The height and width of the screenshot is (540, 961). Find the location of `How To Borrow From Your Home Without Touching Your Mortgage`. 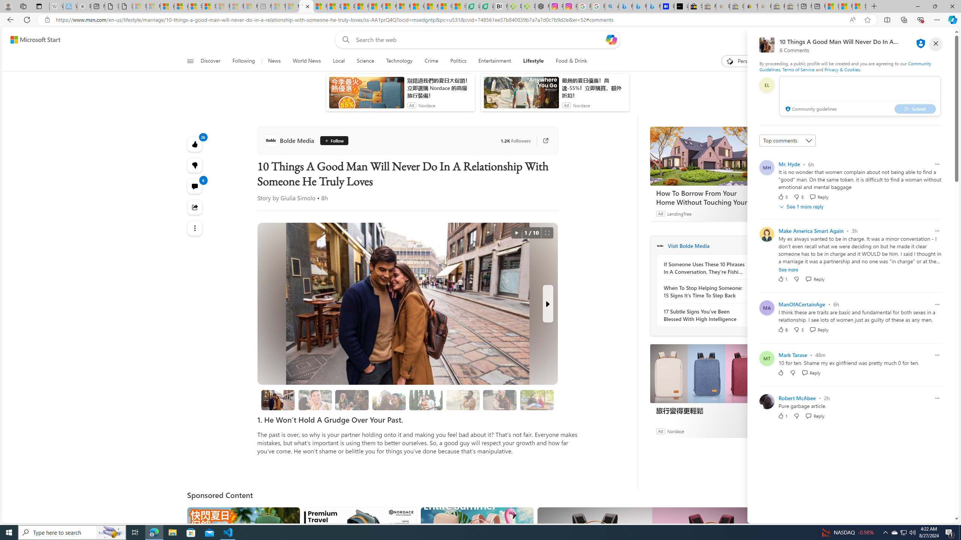

How To Borrow From Your Home Without Touching Your Mortgage is located at coordinates (706, 197).